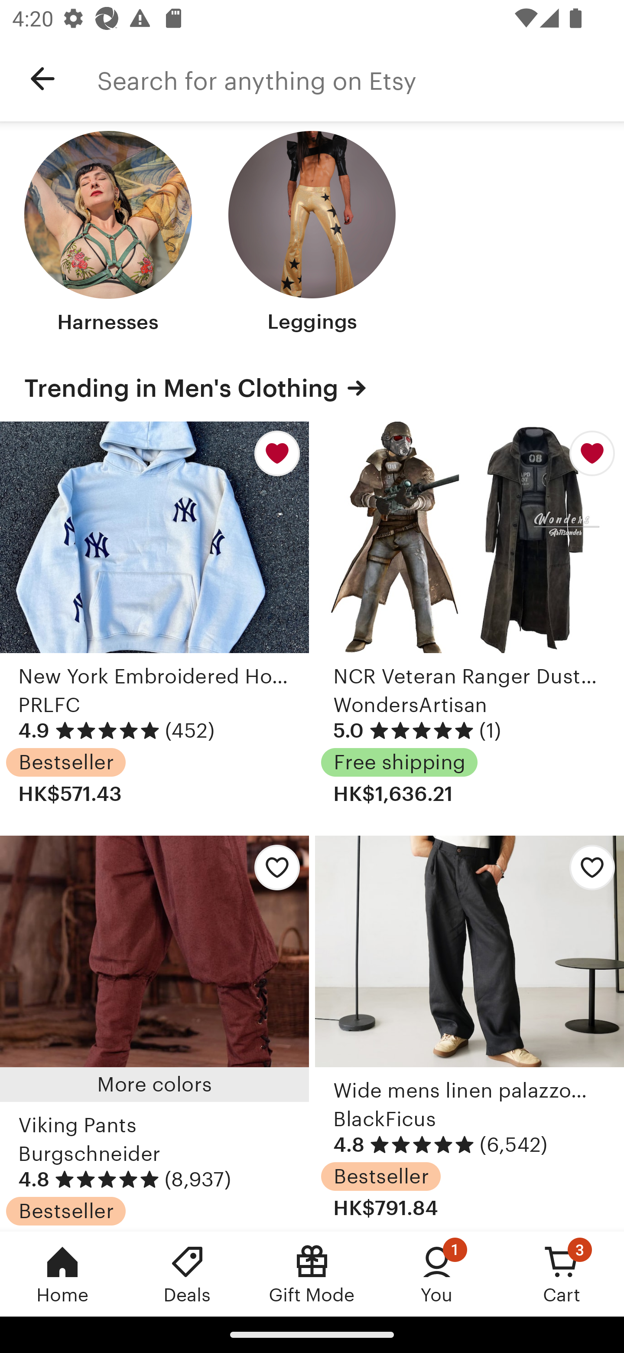 The width and height of the screenshot is (624, 1353). What do you see at coordinates (562, 1274) in the screenshot?
I see `Cart, 3 new notifications Cart` at bounding box center [562, 1274].